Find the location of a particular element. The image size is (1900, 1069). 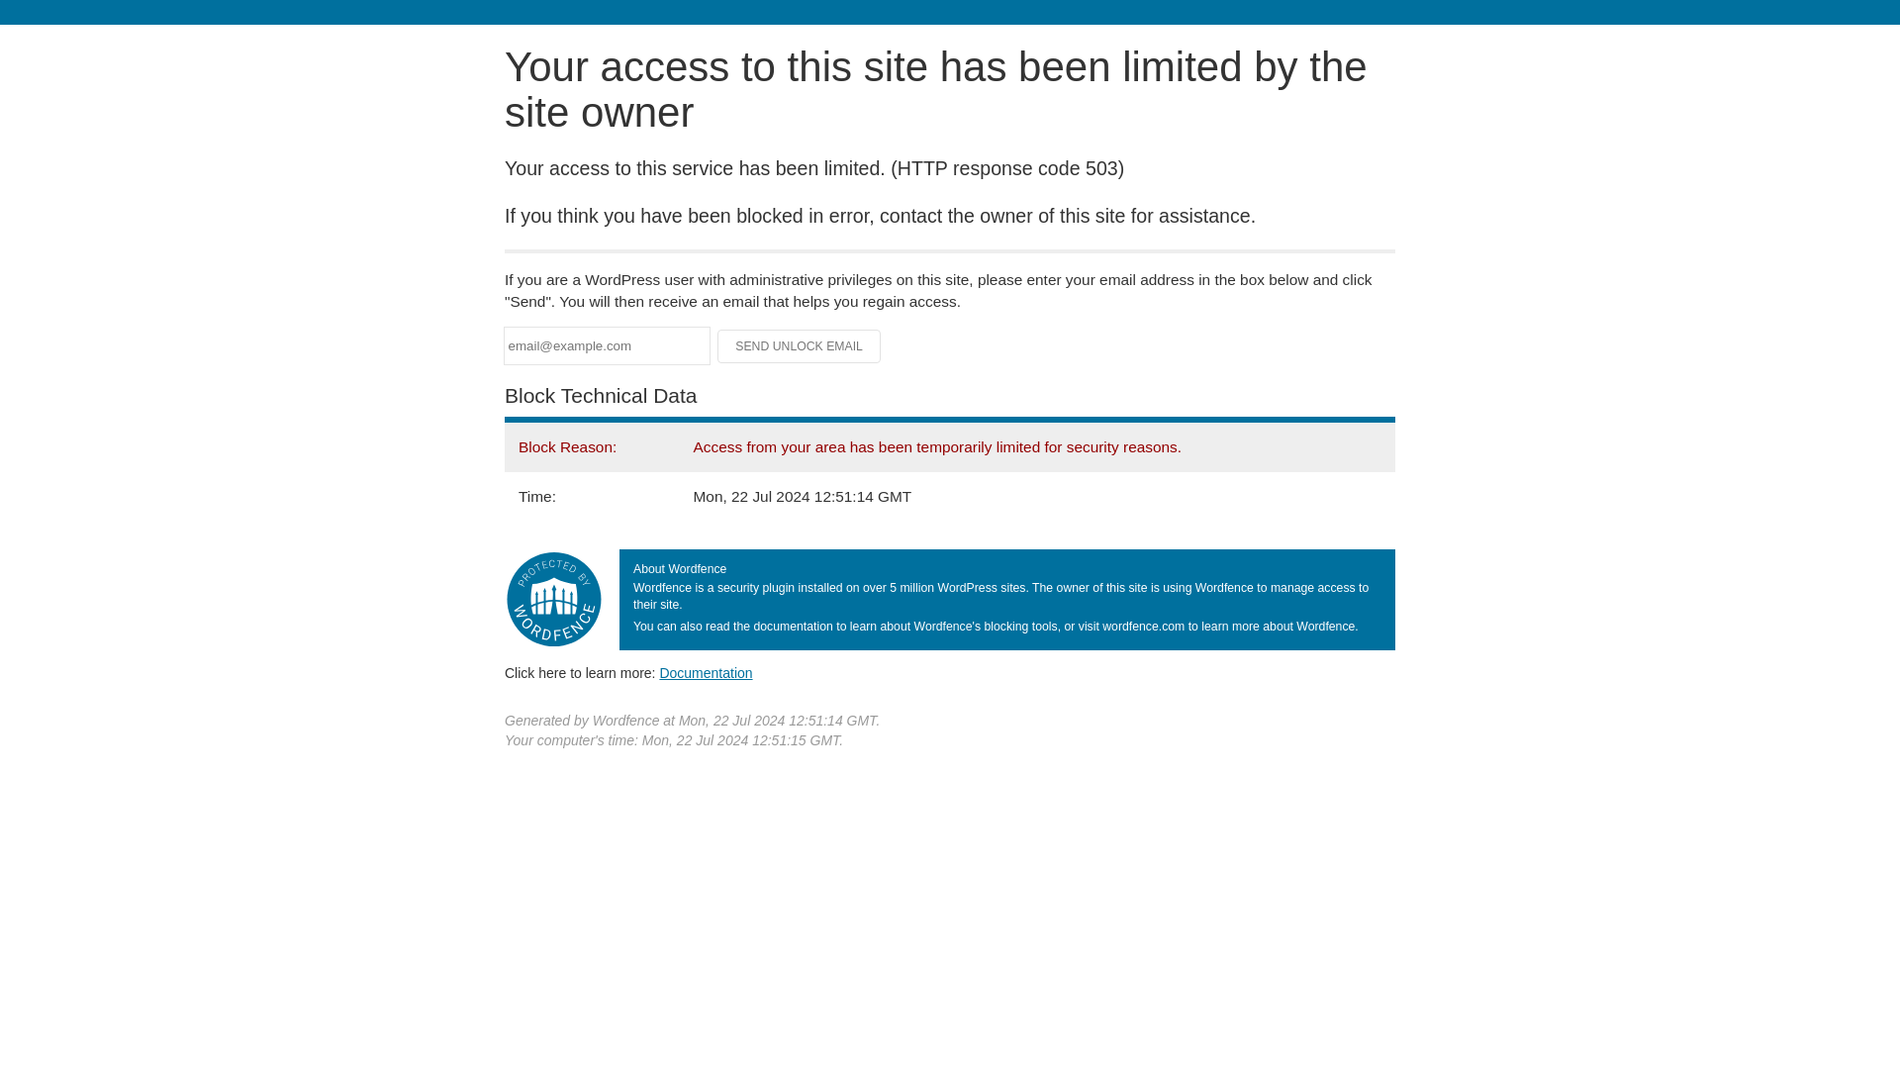

Documentation is located at coordinates (706, 672).